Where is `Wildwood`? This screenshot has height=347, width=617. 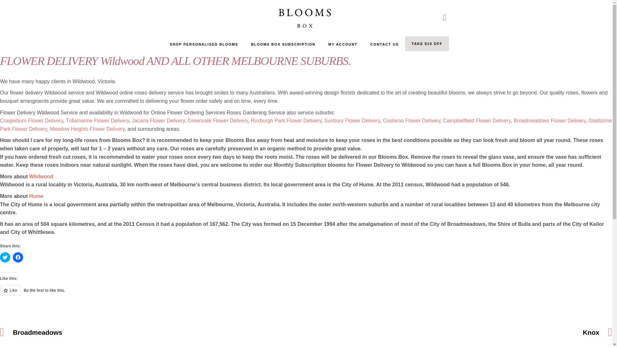 Wildwood is located at coordinates (41, 177).